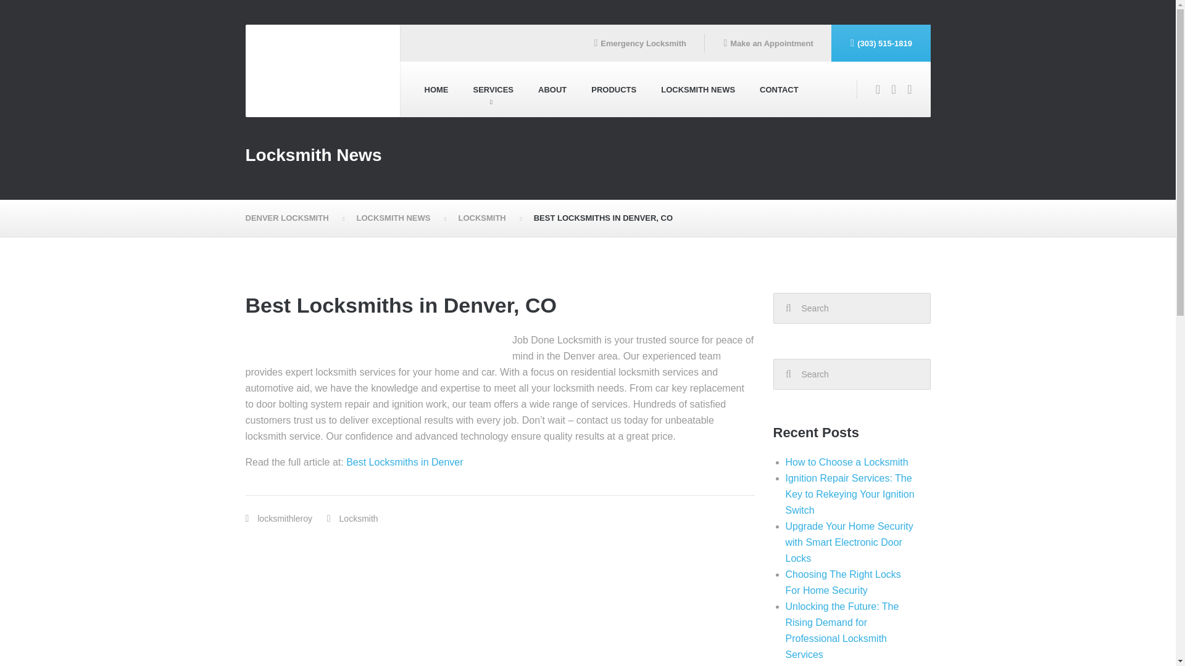 This screenshot has width=1185, height=666. I want to click on Locksmith, so click(358, 518).